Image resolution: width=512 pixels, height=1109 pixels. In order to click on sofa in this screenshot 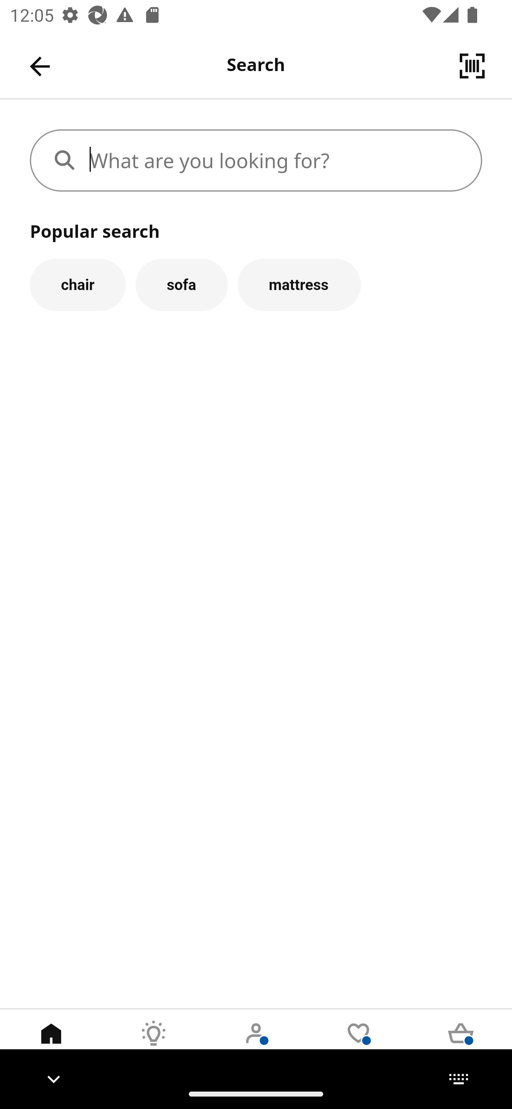, I will do `click(181, 284)`.